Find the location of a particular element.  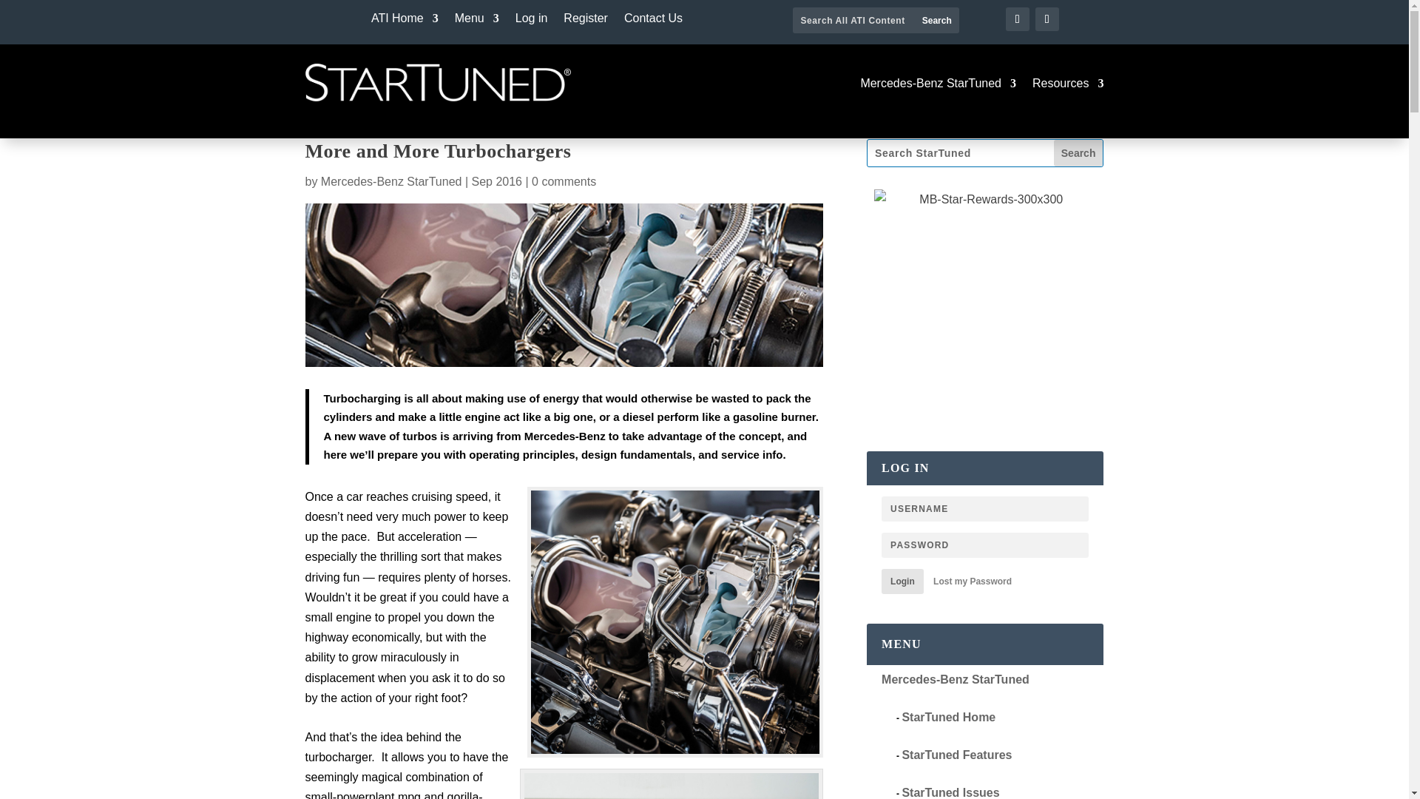

Register is located at coordinates (586, 21).